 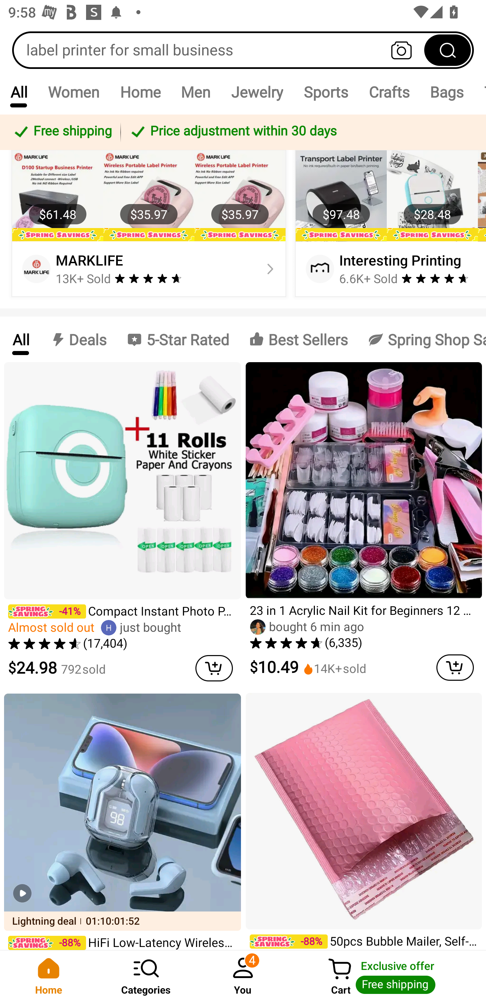 I want to click on Free shipping, so click(x=62, y=132).